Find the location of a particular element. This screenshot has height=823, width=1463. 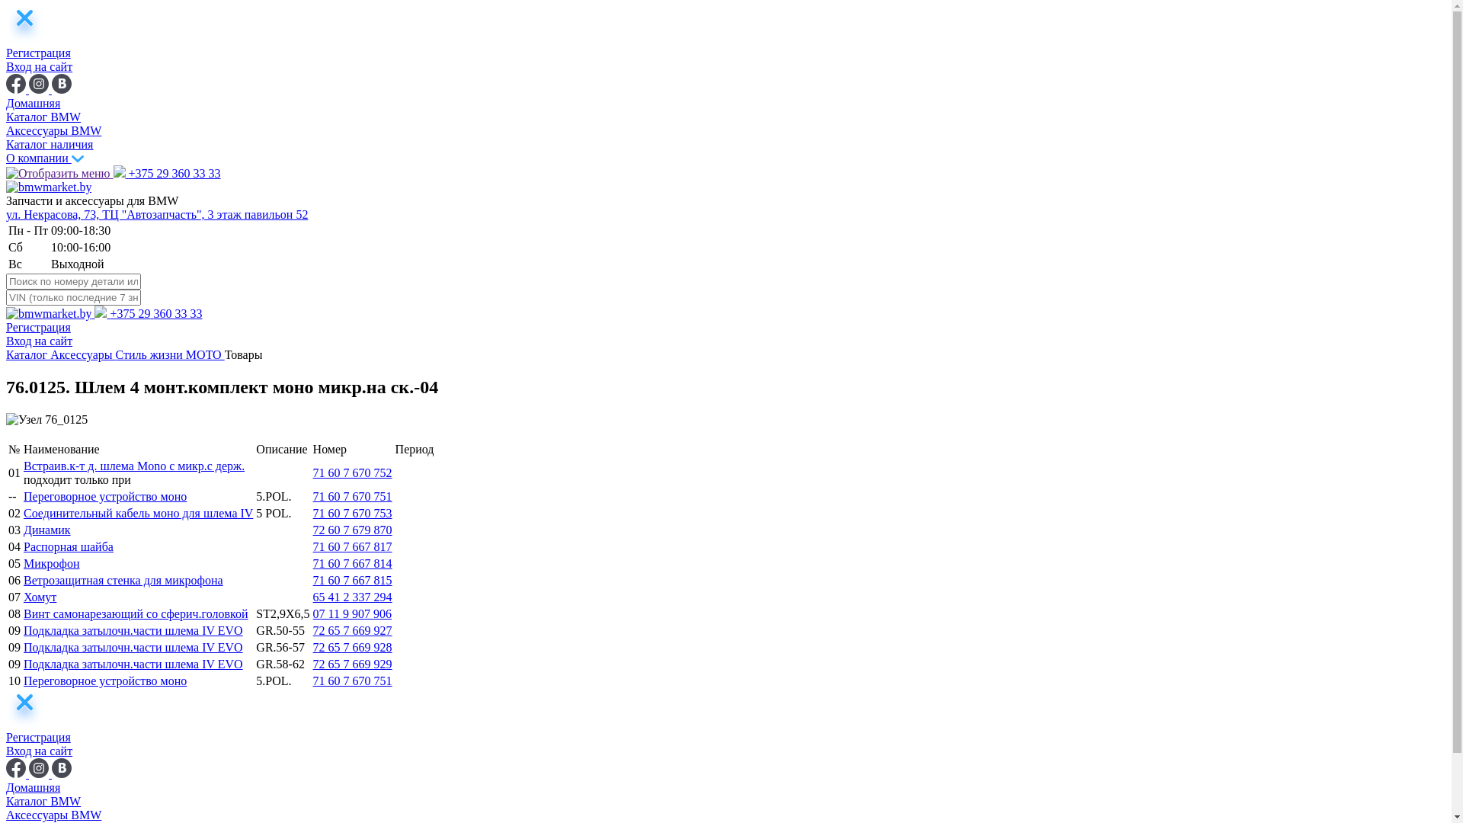

65 41 2 337 294 is located at coordinates (353, 597).